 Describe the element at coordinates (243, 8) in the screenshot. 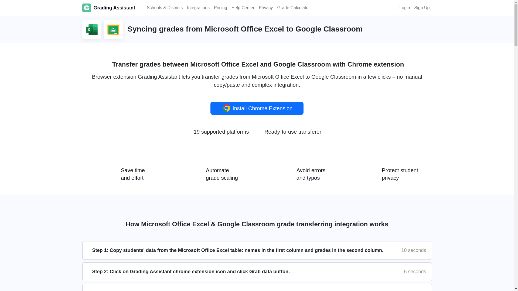

I see `Help Center` at that location.